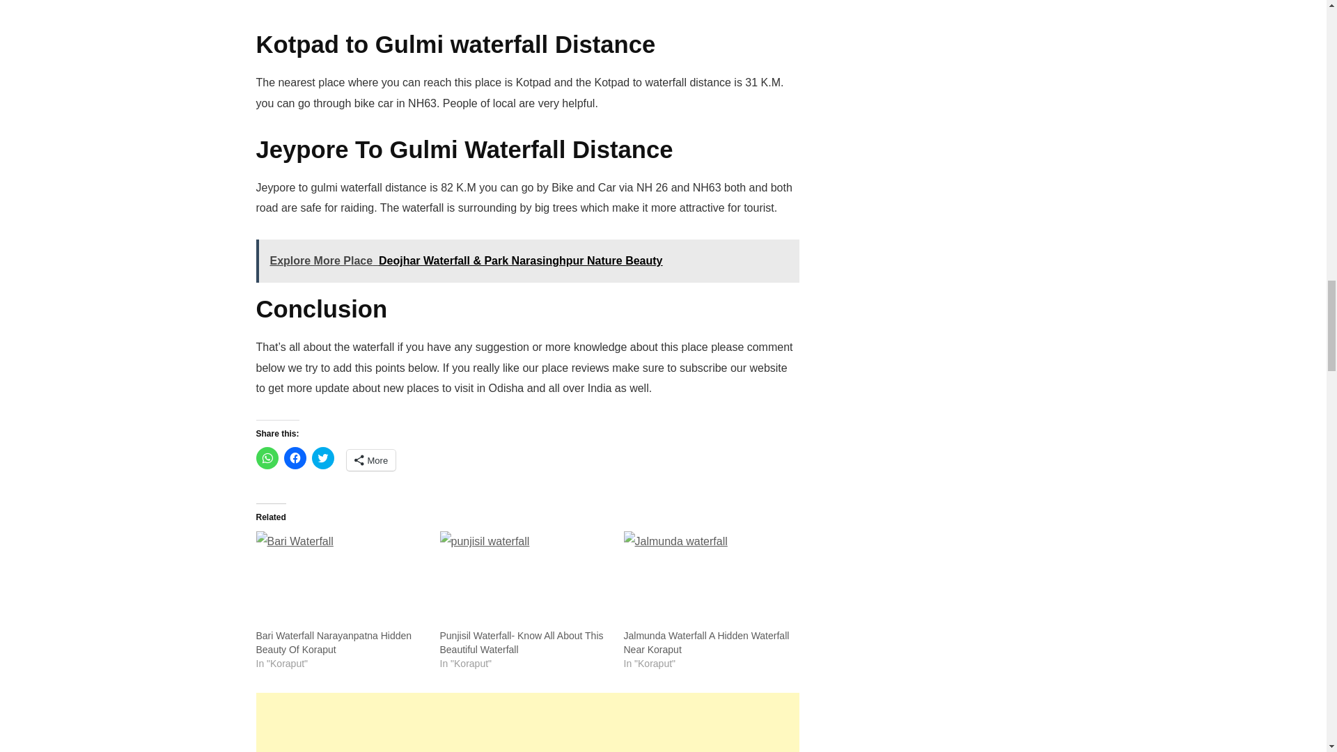 This screenshot has height=752, width=1337. Describe the element at coordinates (295, 457) in the screenshot. I see `Click to share on Facebook` at that location.